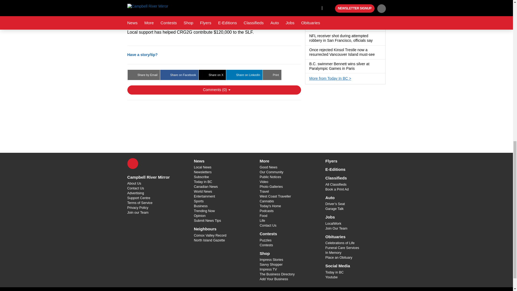 The width and height of the screenshot is (517, 291). I want to click on Show Comments, so click(214, 90).